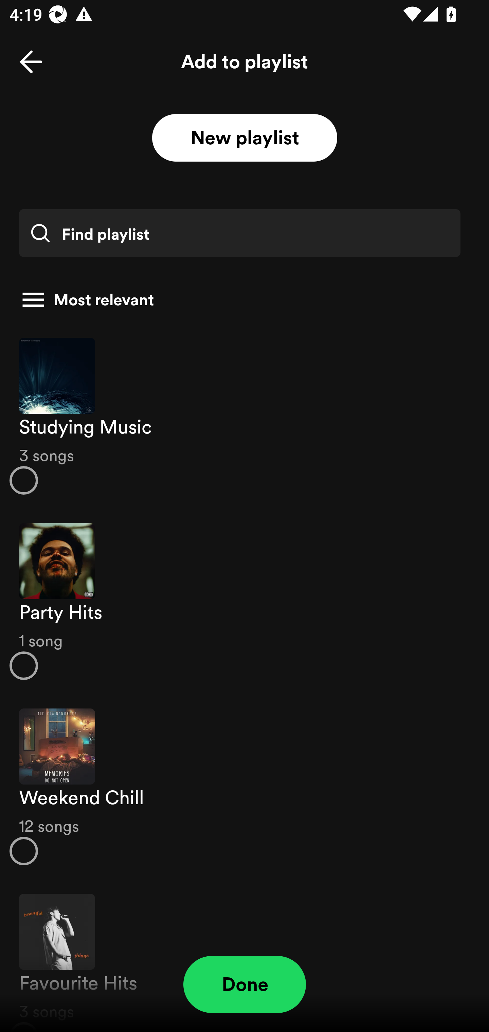  Describe the element at coordinates (244, 416) in the screenshot. I see `Studying Music 3 songs` at that location.